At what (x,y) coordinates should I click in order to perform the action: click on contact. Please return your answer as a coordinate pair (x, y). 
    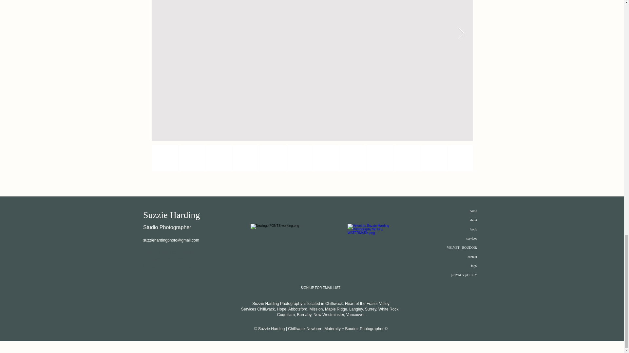
    Looking at the image, I should click on (472, 256).